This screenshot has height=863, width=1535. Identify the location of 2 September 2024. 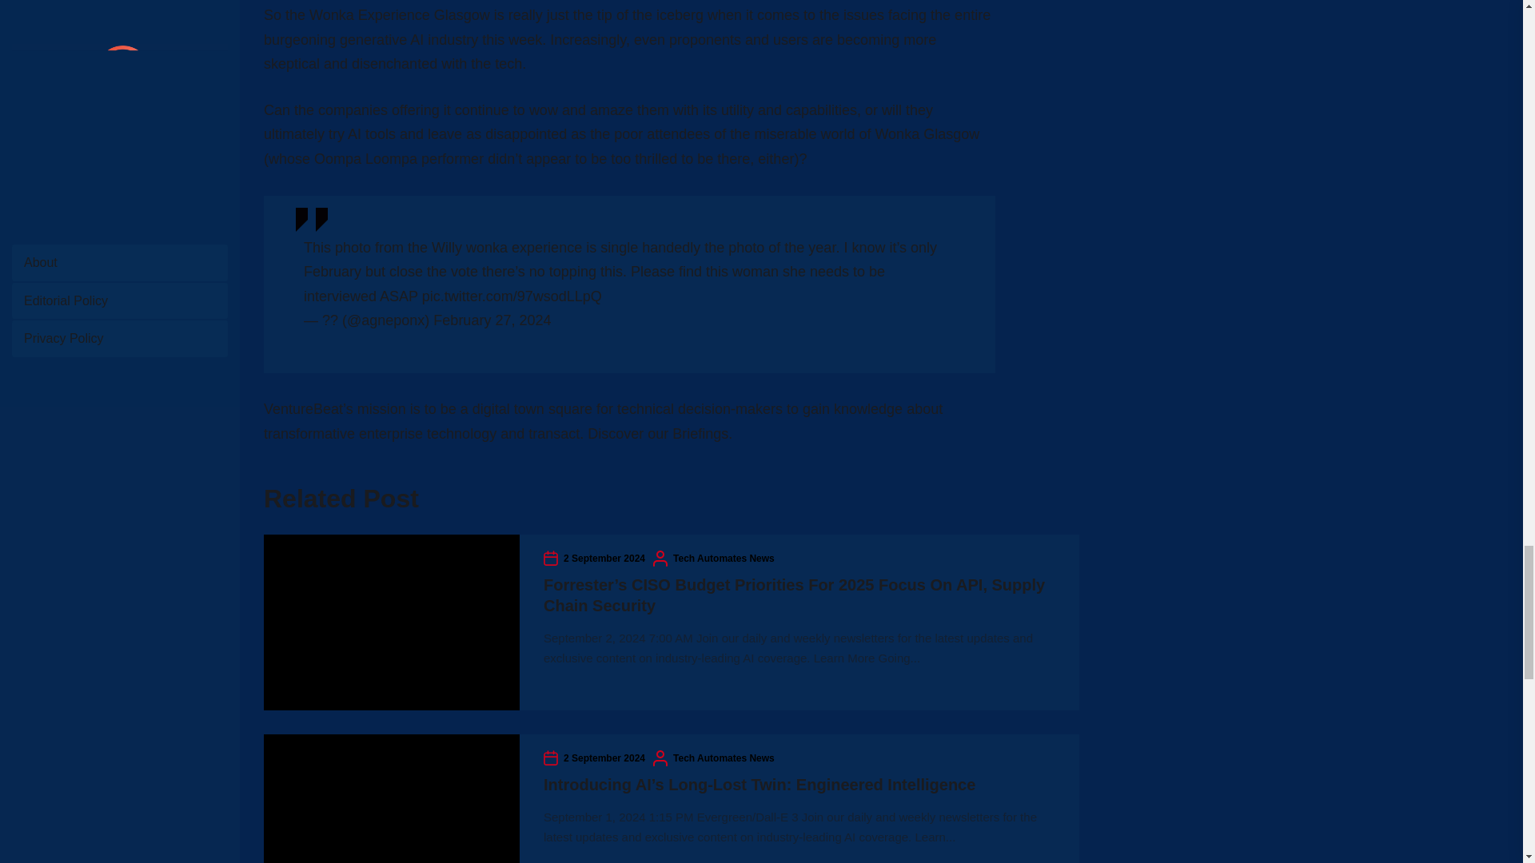
(604, 758).